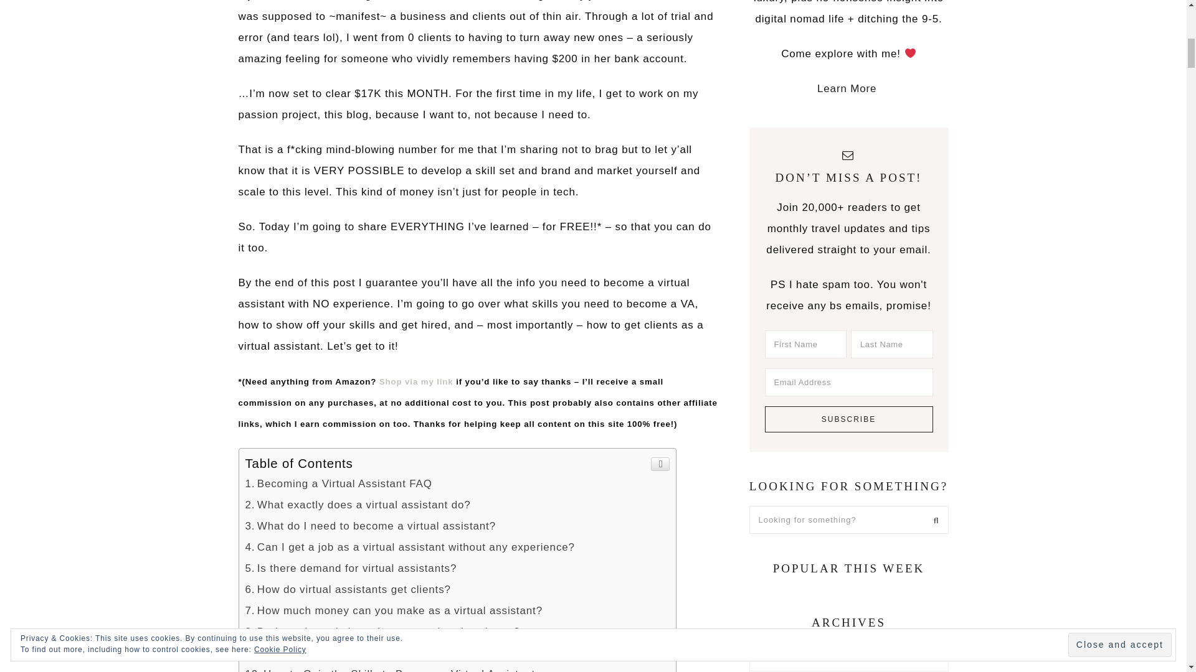 The height and width of the screenshot is (672, 1196). Describe the element at coordinates (358, 505) in the screenshot. I see `What exactly does a virtual assistant do?` at that location.